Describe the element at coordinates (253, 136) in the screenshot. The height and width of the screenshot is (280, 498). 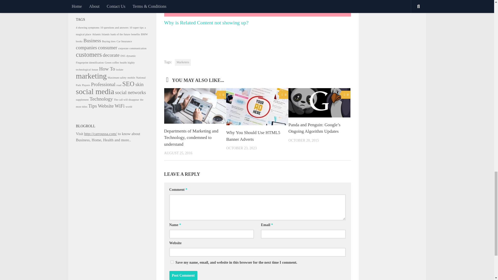
I see `Why You Should Use HTML5 Banner Adverts` at that location.